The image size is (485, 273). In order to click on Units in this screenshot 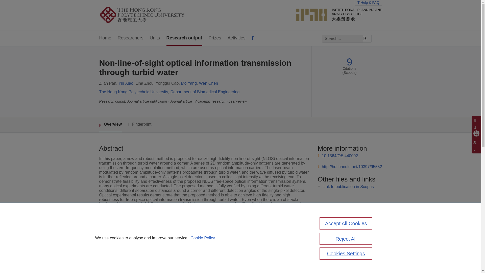, I will do `click(155, 38)`.